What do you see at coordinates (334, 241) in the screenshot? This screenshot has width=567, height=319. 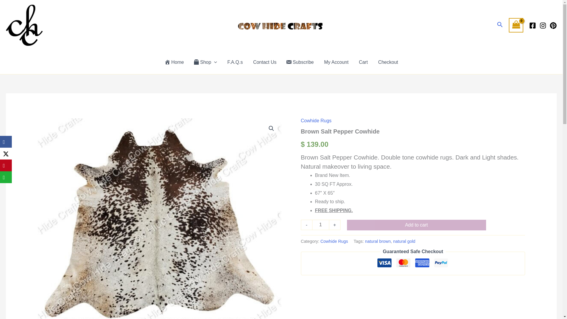 I see `Cowhide Rugs` at bounding box center [334, 241].